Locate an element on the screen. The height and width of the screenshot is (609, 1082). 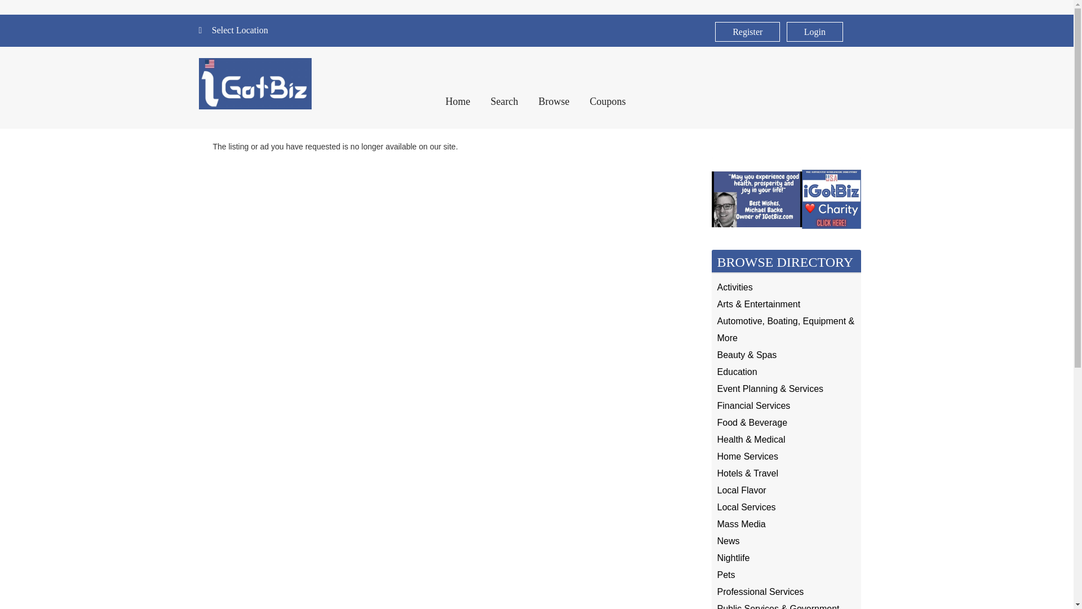
Register is located at coordinates (747, 32).